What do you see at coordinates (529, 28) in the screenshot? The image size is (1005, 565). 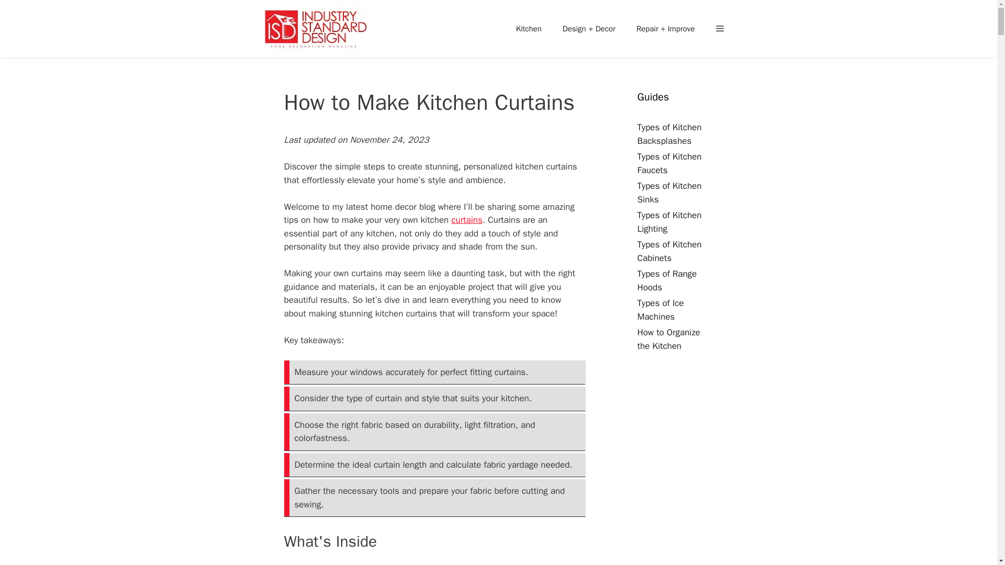 I see `Kitchen` at bounding box center [529, 28].